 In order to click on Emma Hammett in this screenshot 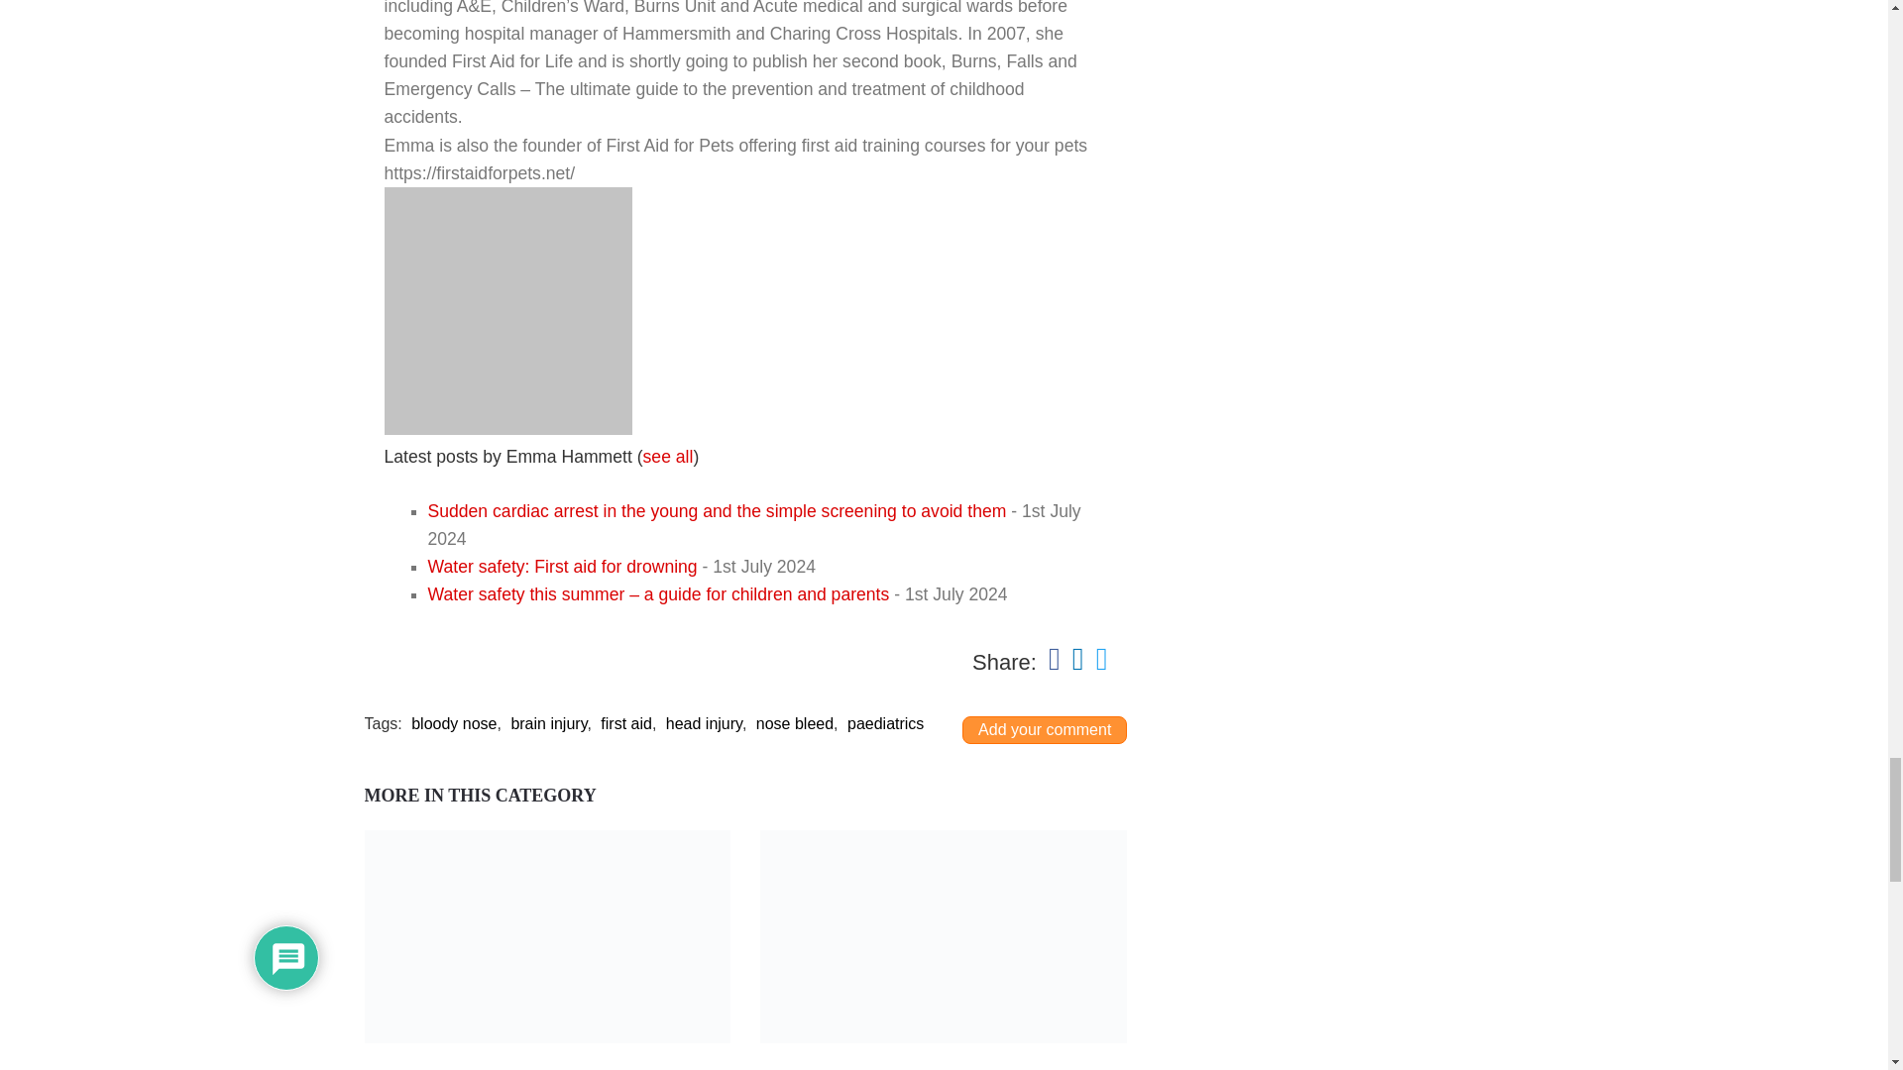, I will do `click(507, 428)`.